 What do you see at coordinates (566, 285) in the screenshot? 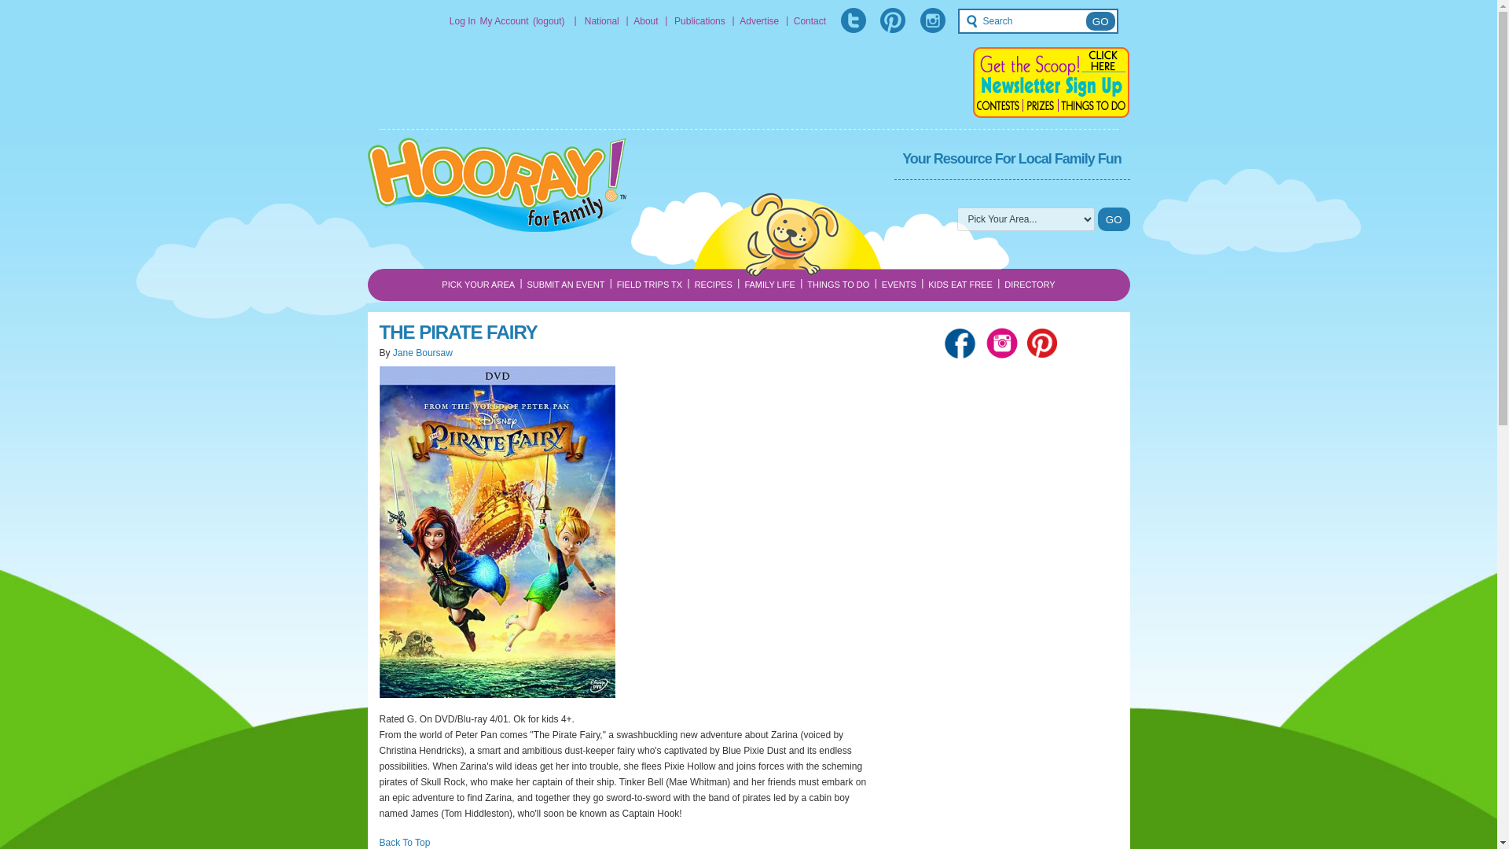
I see `SUBMIT AN EVENT` at bounding box center [566, 285].